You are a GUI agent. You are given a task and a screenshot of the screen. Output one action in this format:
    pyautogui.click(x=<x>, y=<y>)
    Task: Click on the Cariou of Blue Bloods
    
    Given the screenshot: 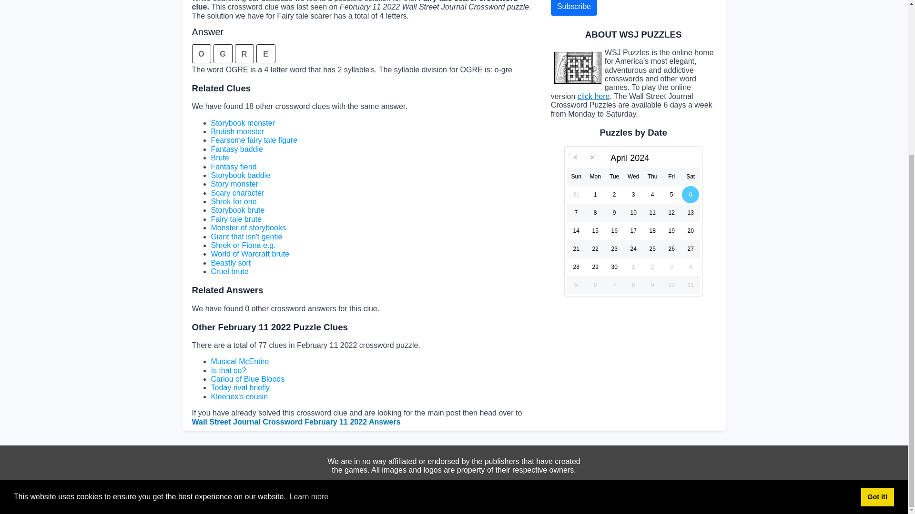 What is the action you would take?
    pyautogui.click(x=247, y=379)
    